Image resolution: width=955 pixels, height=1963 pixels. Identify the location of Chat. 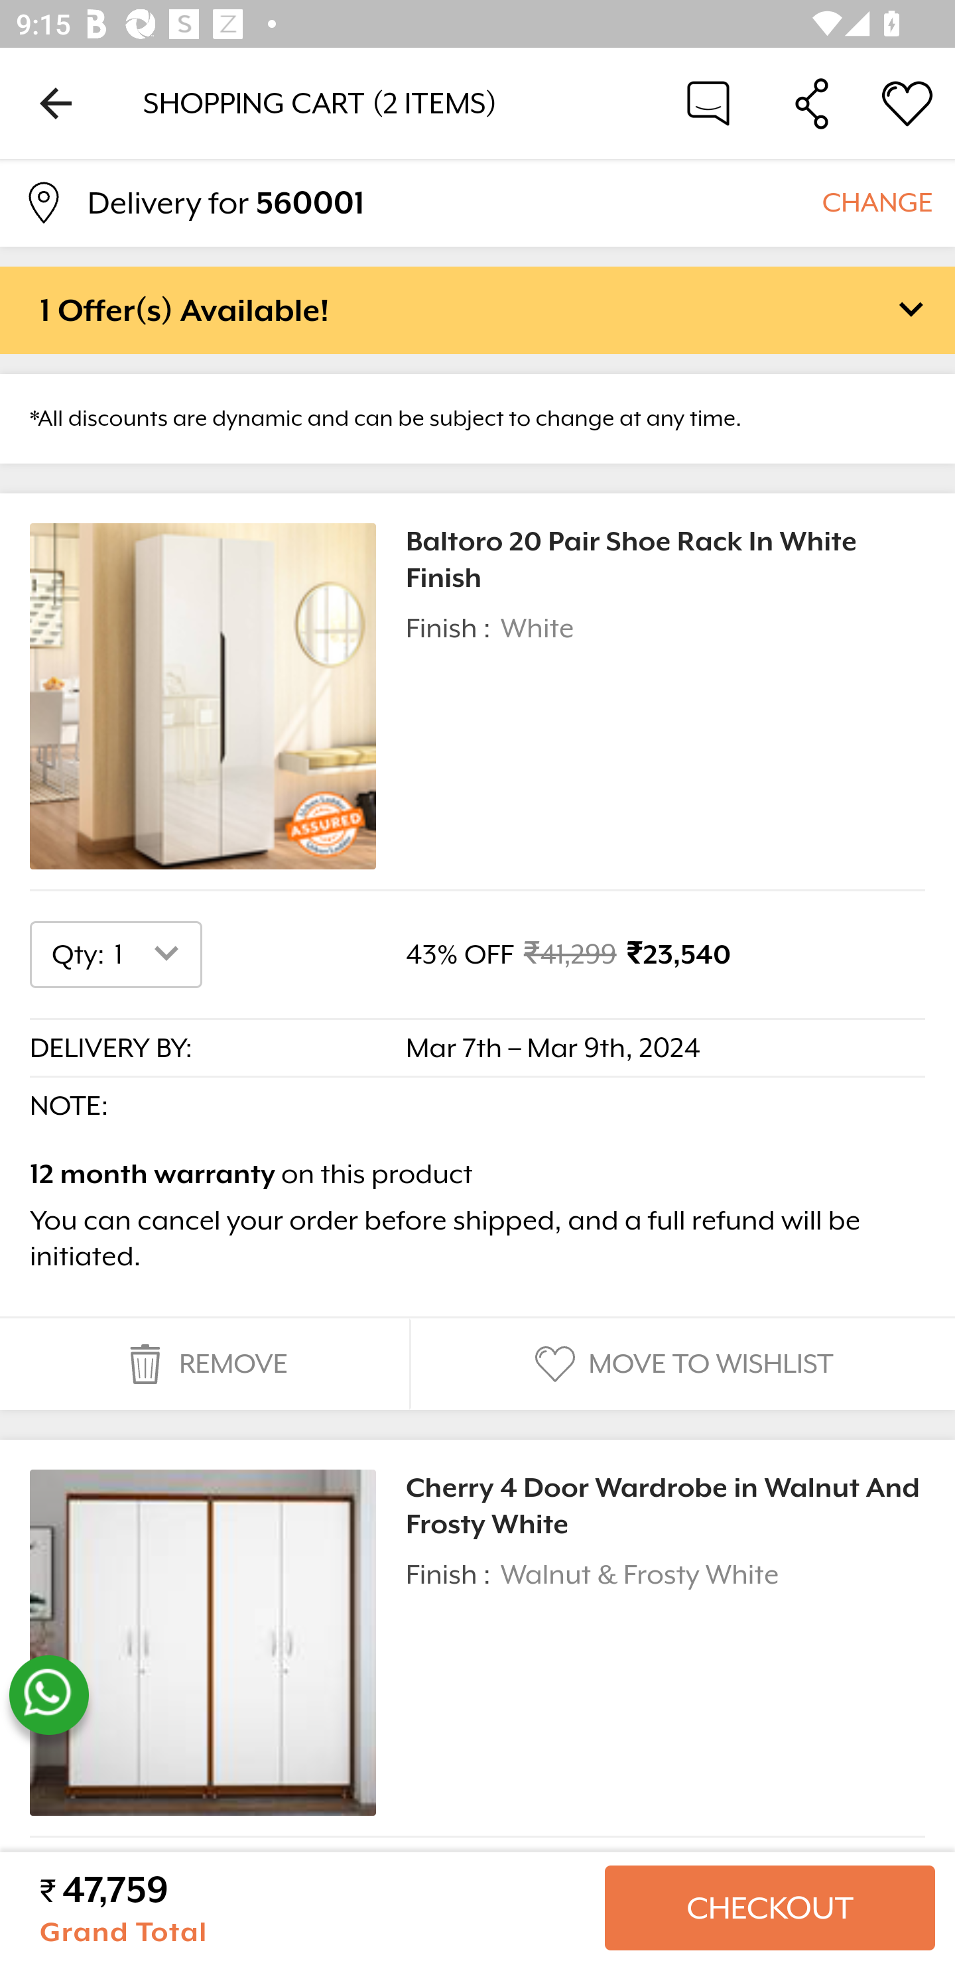
(708, 102).